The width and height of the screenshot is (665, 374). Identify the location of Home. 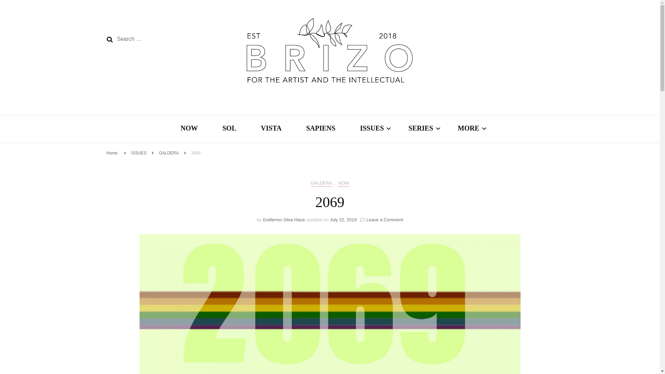
(112, 153).